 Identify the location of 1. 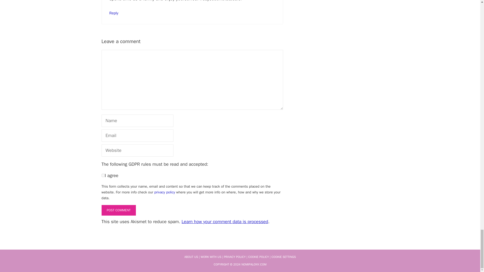
(103, 175).